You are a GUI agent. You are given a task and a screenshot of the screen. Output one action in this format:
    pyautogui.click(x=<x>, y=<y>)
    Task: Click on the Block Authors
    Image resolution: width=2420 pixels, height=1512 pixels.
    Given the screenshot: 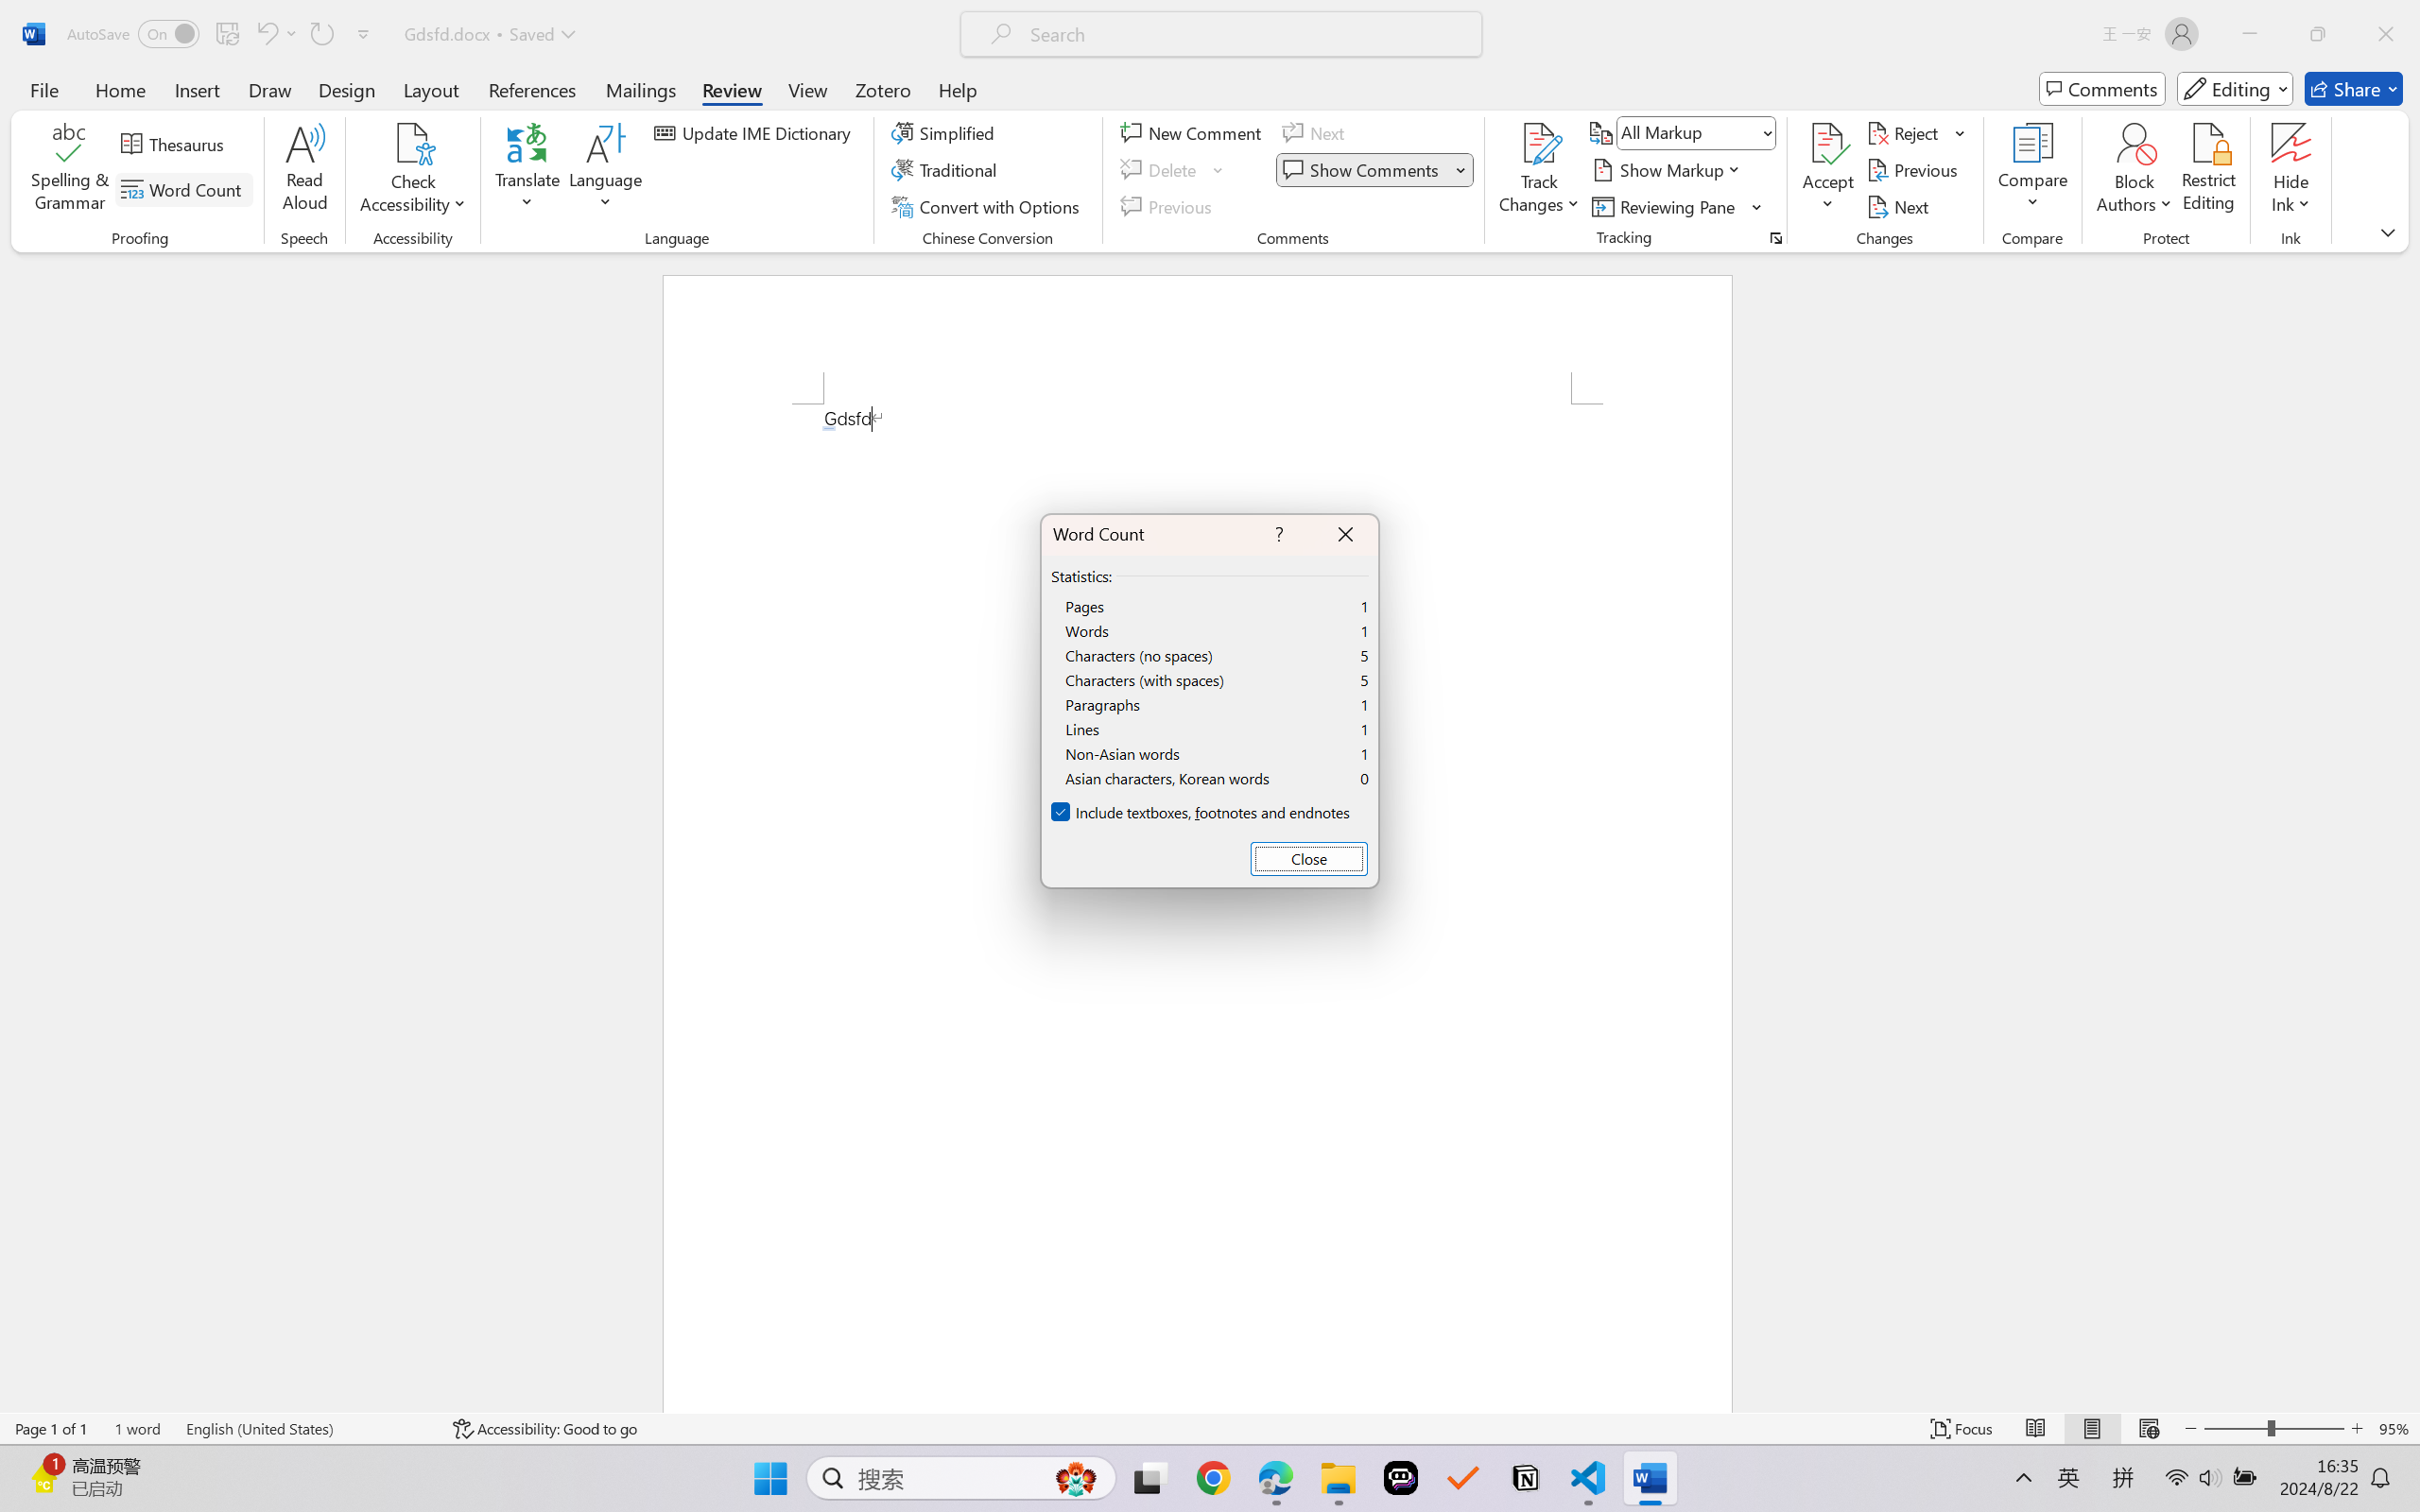 What is the action you would take?
    pyautogui.click(x=2135, y=170)
    